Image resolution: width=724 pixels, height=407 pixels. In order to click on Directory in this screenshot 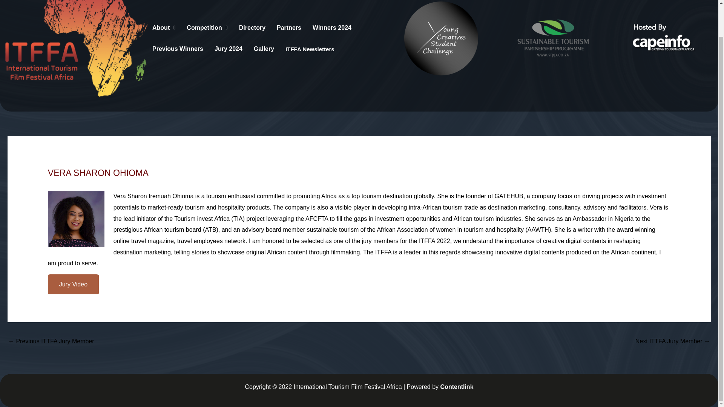, I will do `click(252, 28)`.